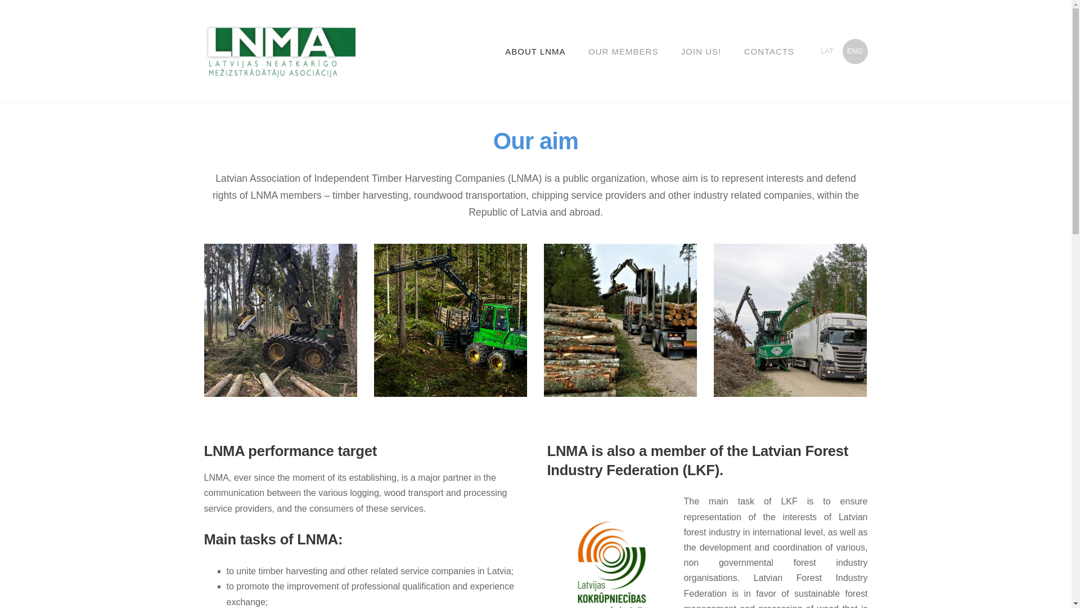  Describe the element at coordinates (701, 51) in the screenshot. I see `JOIN US!` at that location.